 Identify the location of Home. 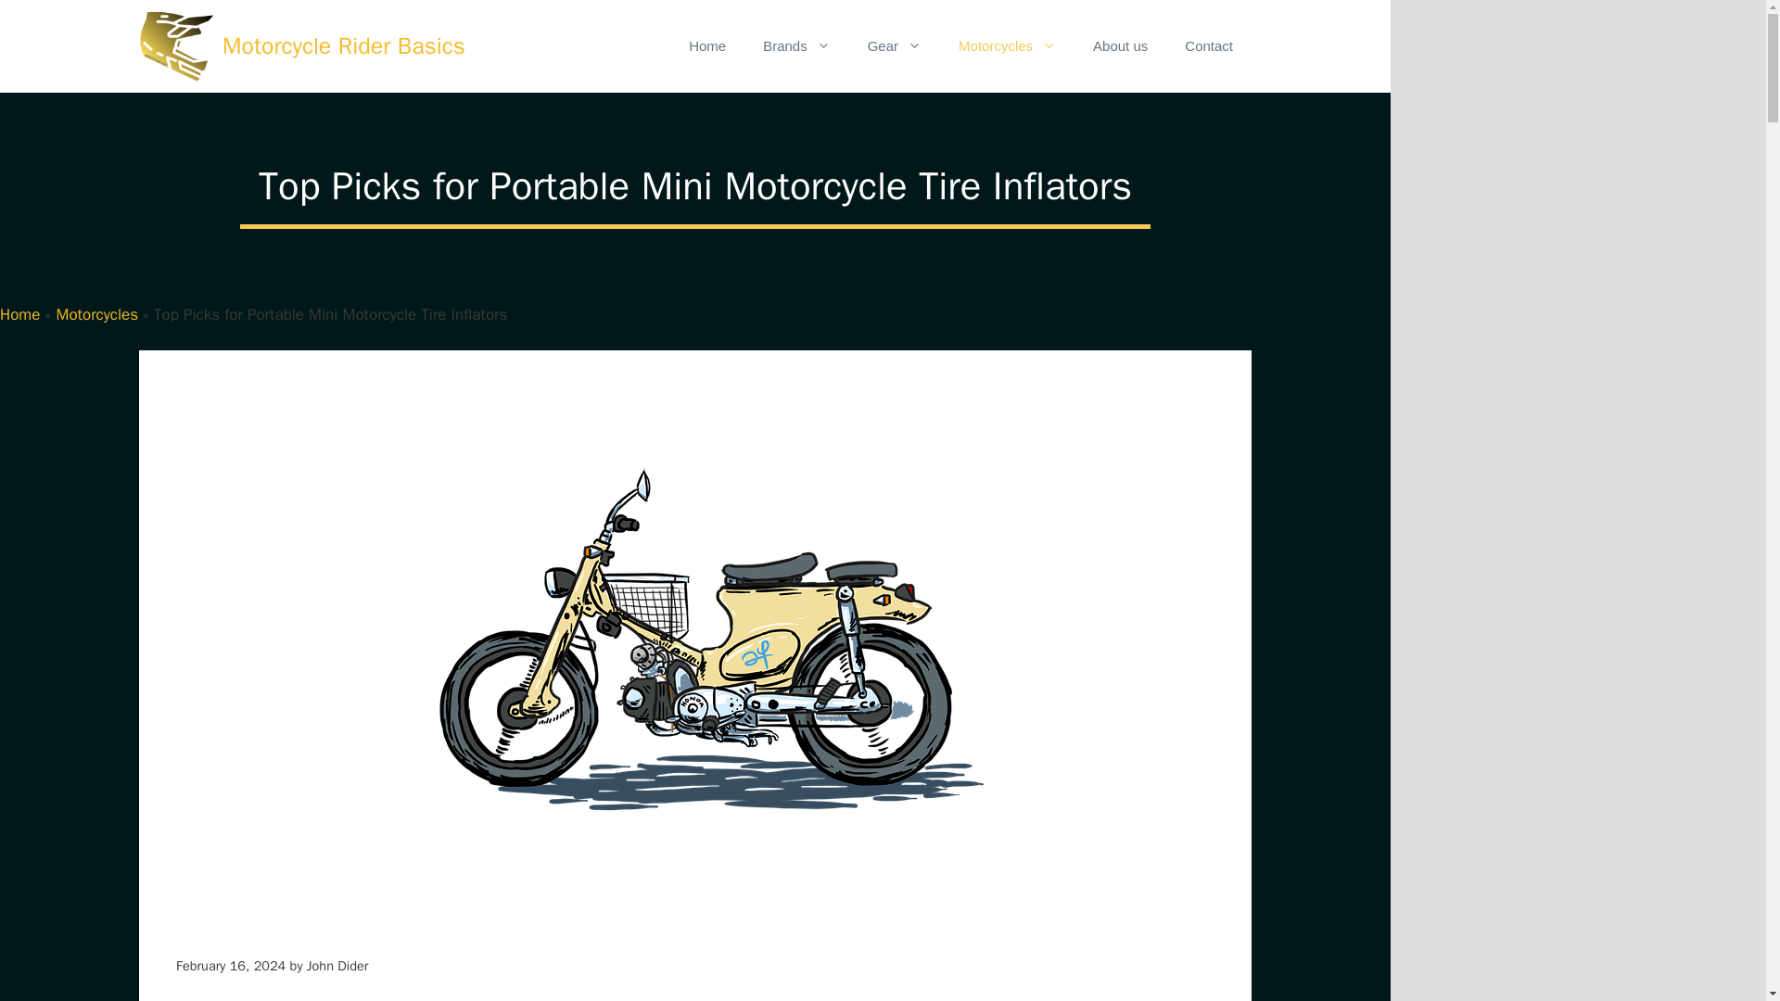
(19, 314).